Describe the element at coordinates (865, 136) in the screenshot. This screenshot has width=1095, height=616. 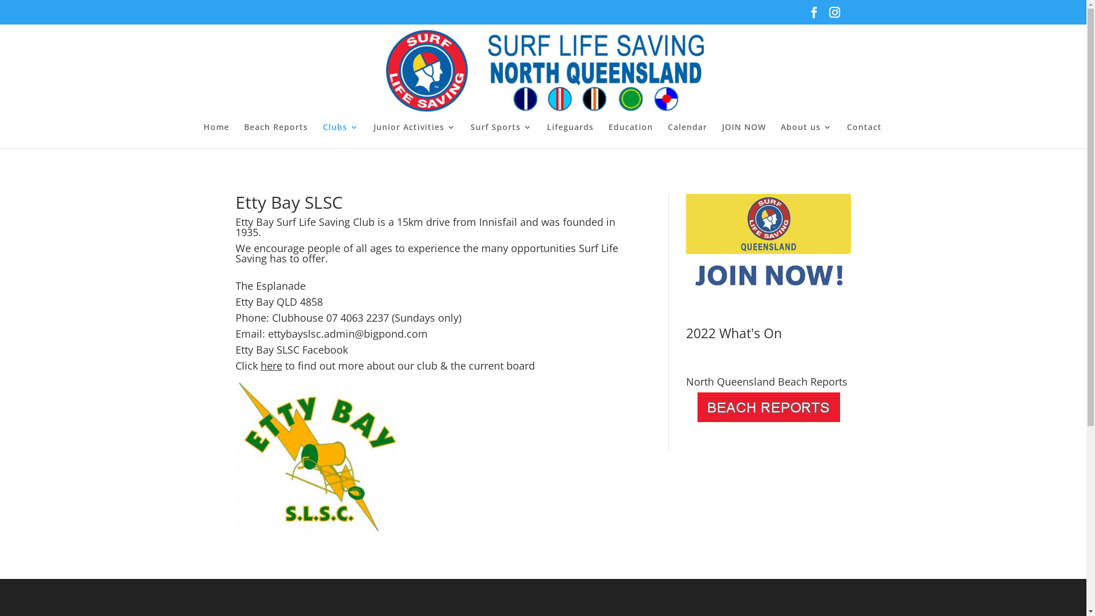
I see `Contact` at that location.